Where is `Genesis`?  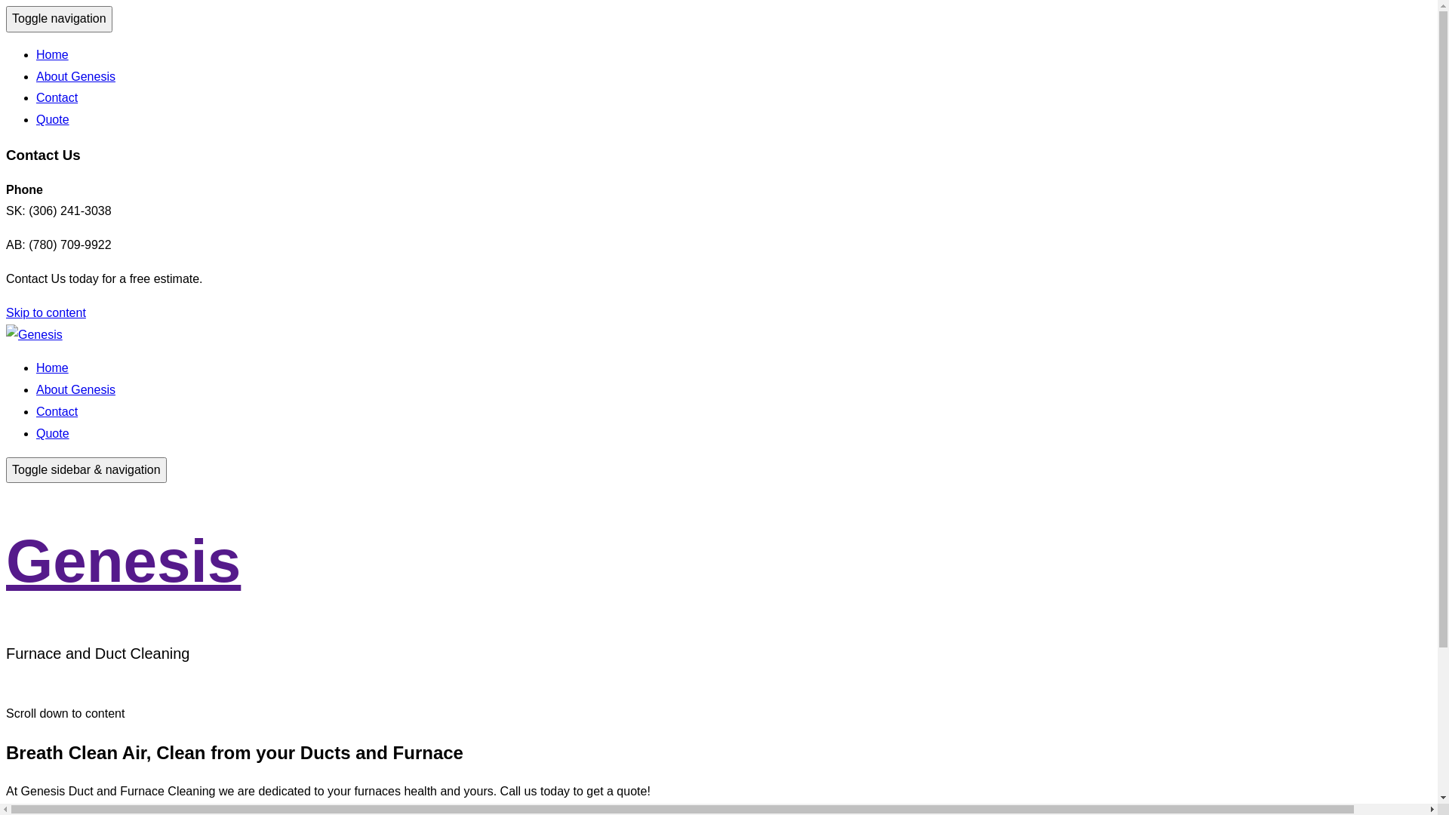
Genesis is located at coordinates (124, 561).